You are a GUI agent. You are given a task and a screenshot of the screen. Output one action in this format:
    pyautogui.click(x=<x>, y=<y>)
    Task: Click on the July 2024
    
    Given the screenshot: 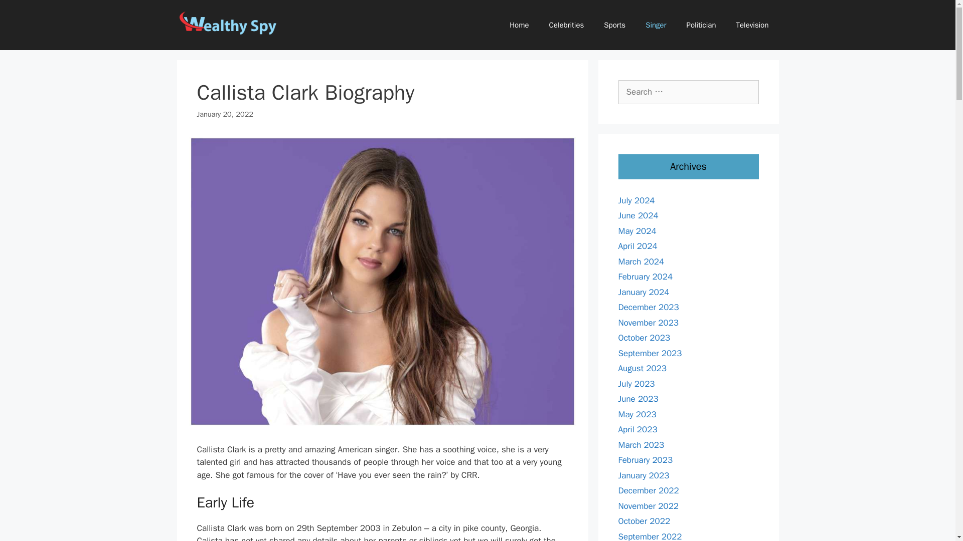 What is the action you would take?
    pyautogui.click(x=636, y=200)
    